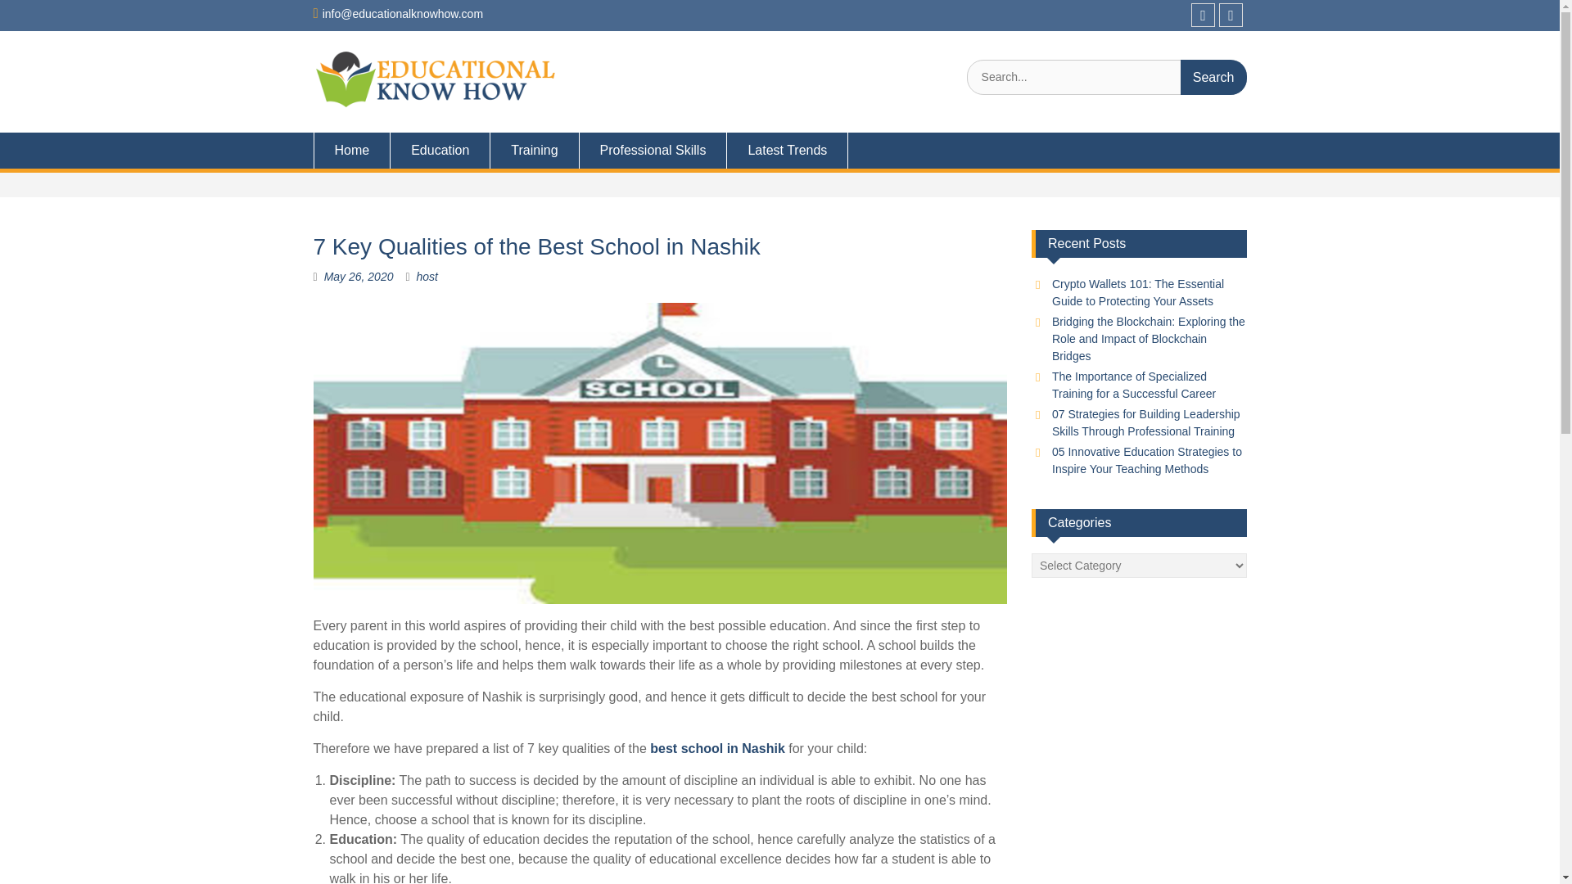  Describe the element at coordinates (534, 151) in the screenshot. I see `Training` at that location.